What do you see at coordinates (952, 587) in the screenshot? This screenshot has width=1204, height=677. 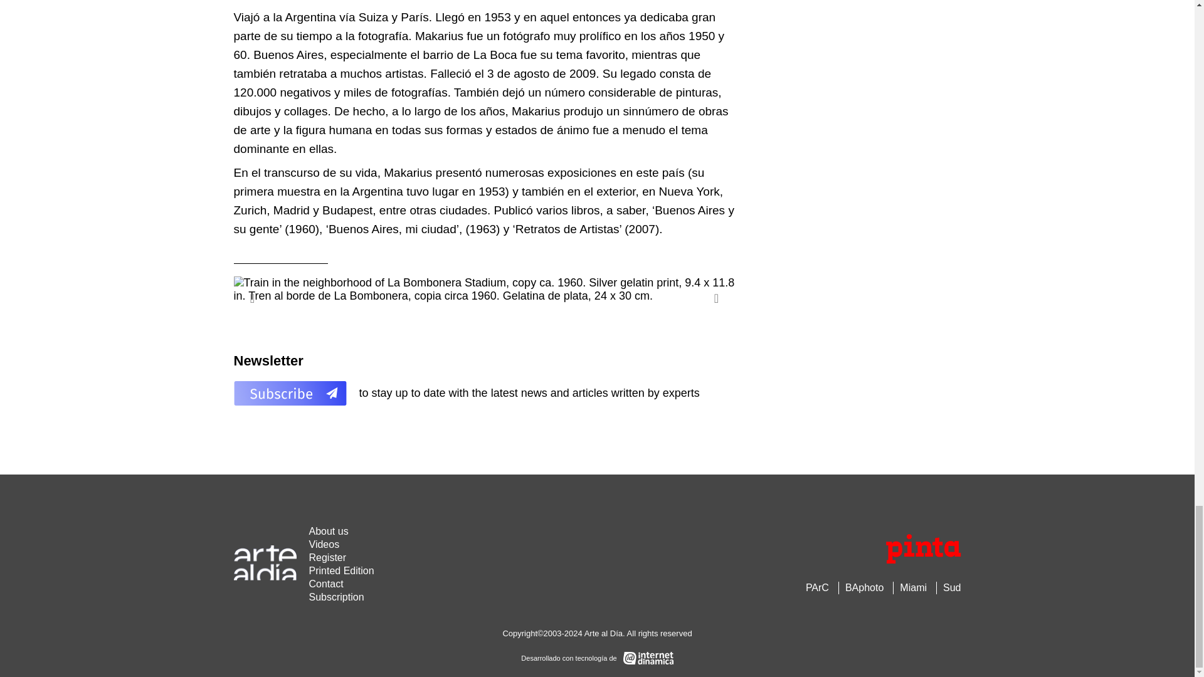 I see `Sud` at bounding box center [952, 587].